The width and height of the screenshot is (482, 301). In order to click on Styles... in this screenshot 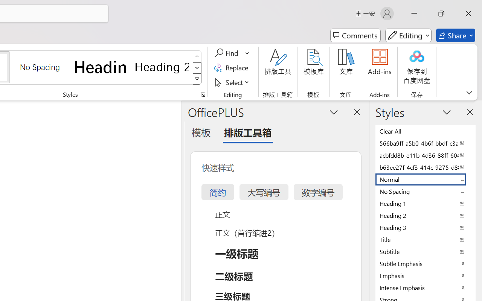, I will do `click(203, 95)`.